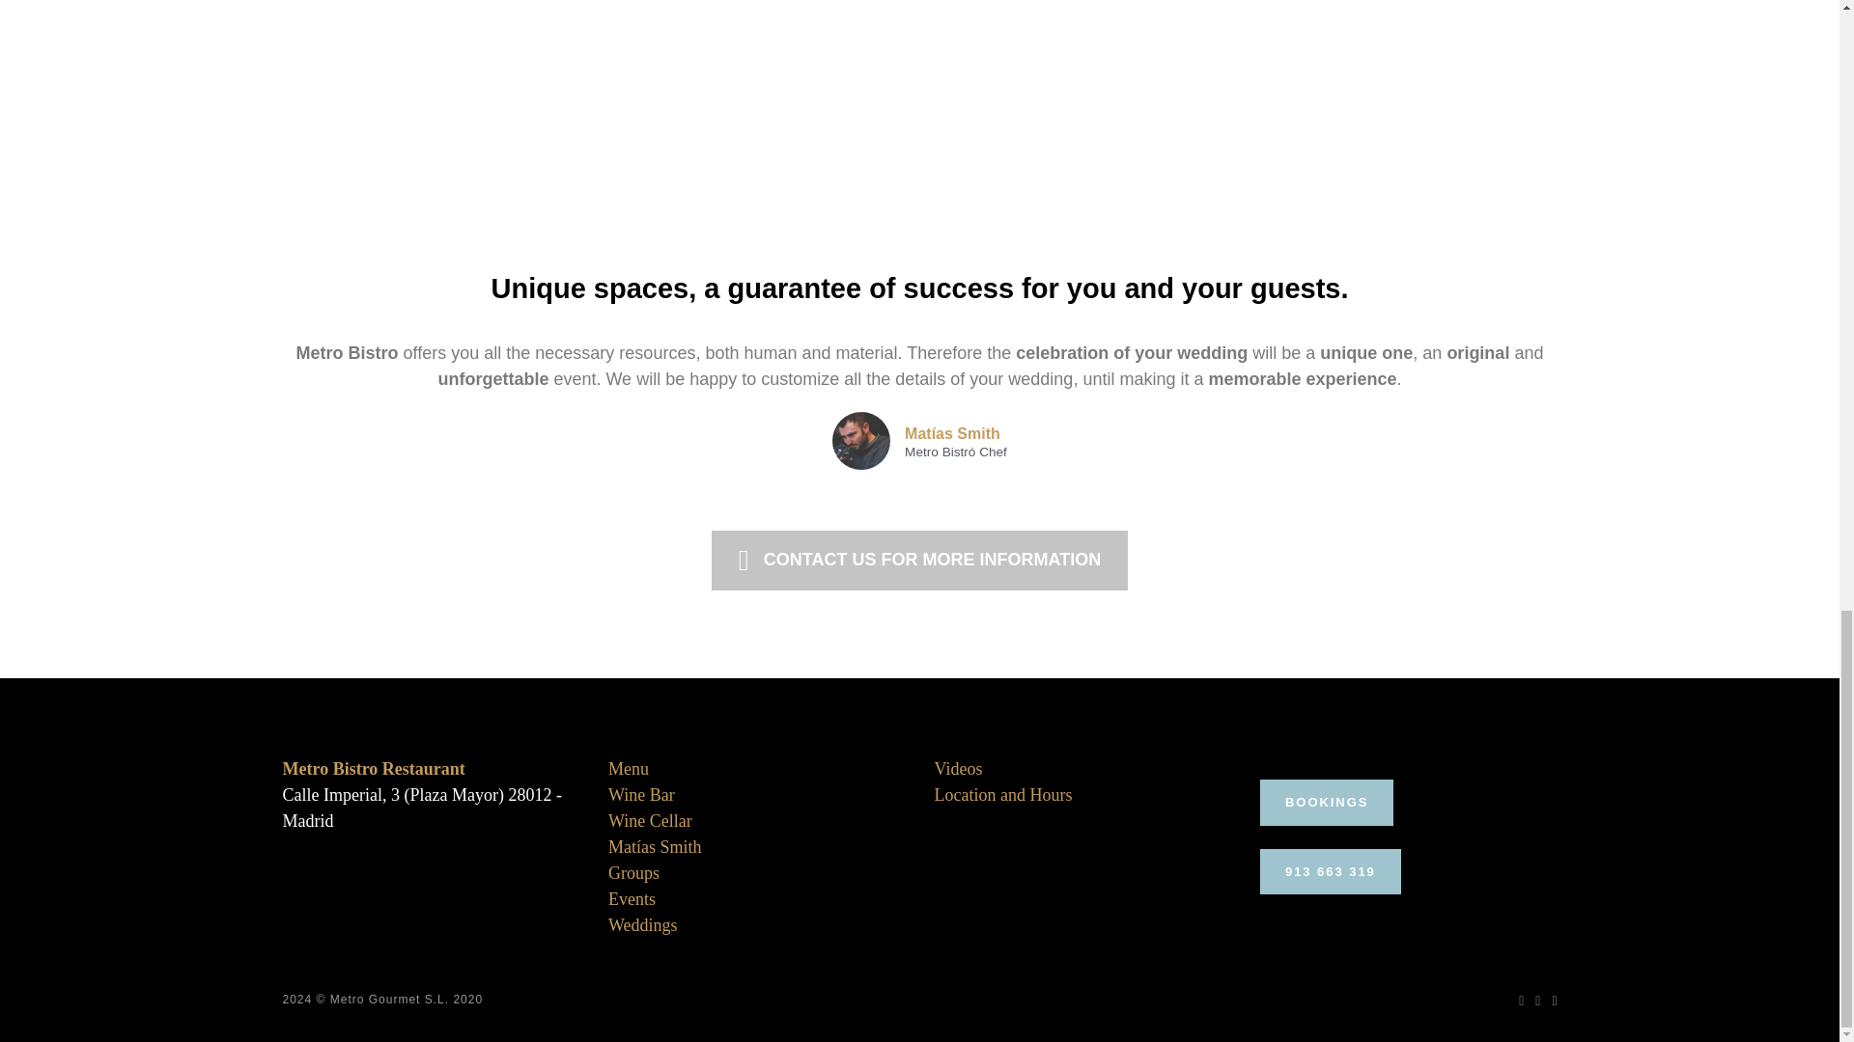  I want to click on Menu, so click(628, 768).